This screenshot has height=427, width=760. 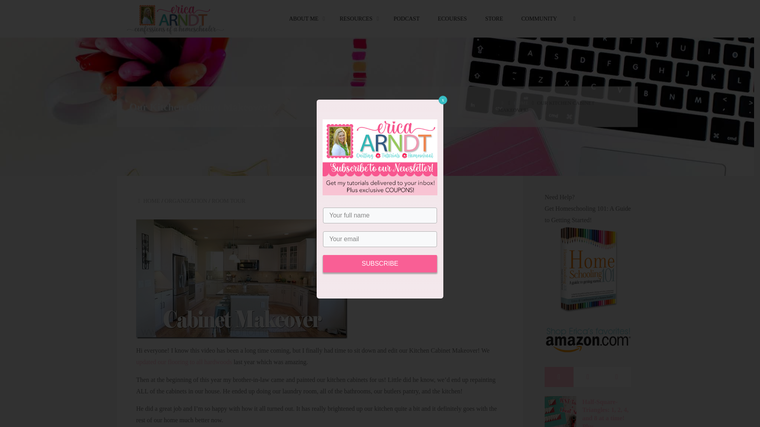 What do you see at coordinates (305, 19) in the screenshot?
I see `ABOUT ME` at bounding box center [305, 19].